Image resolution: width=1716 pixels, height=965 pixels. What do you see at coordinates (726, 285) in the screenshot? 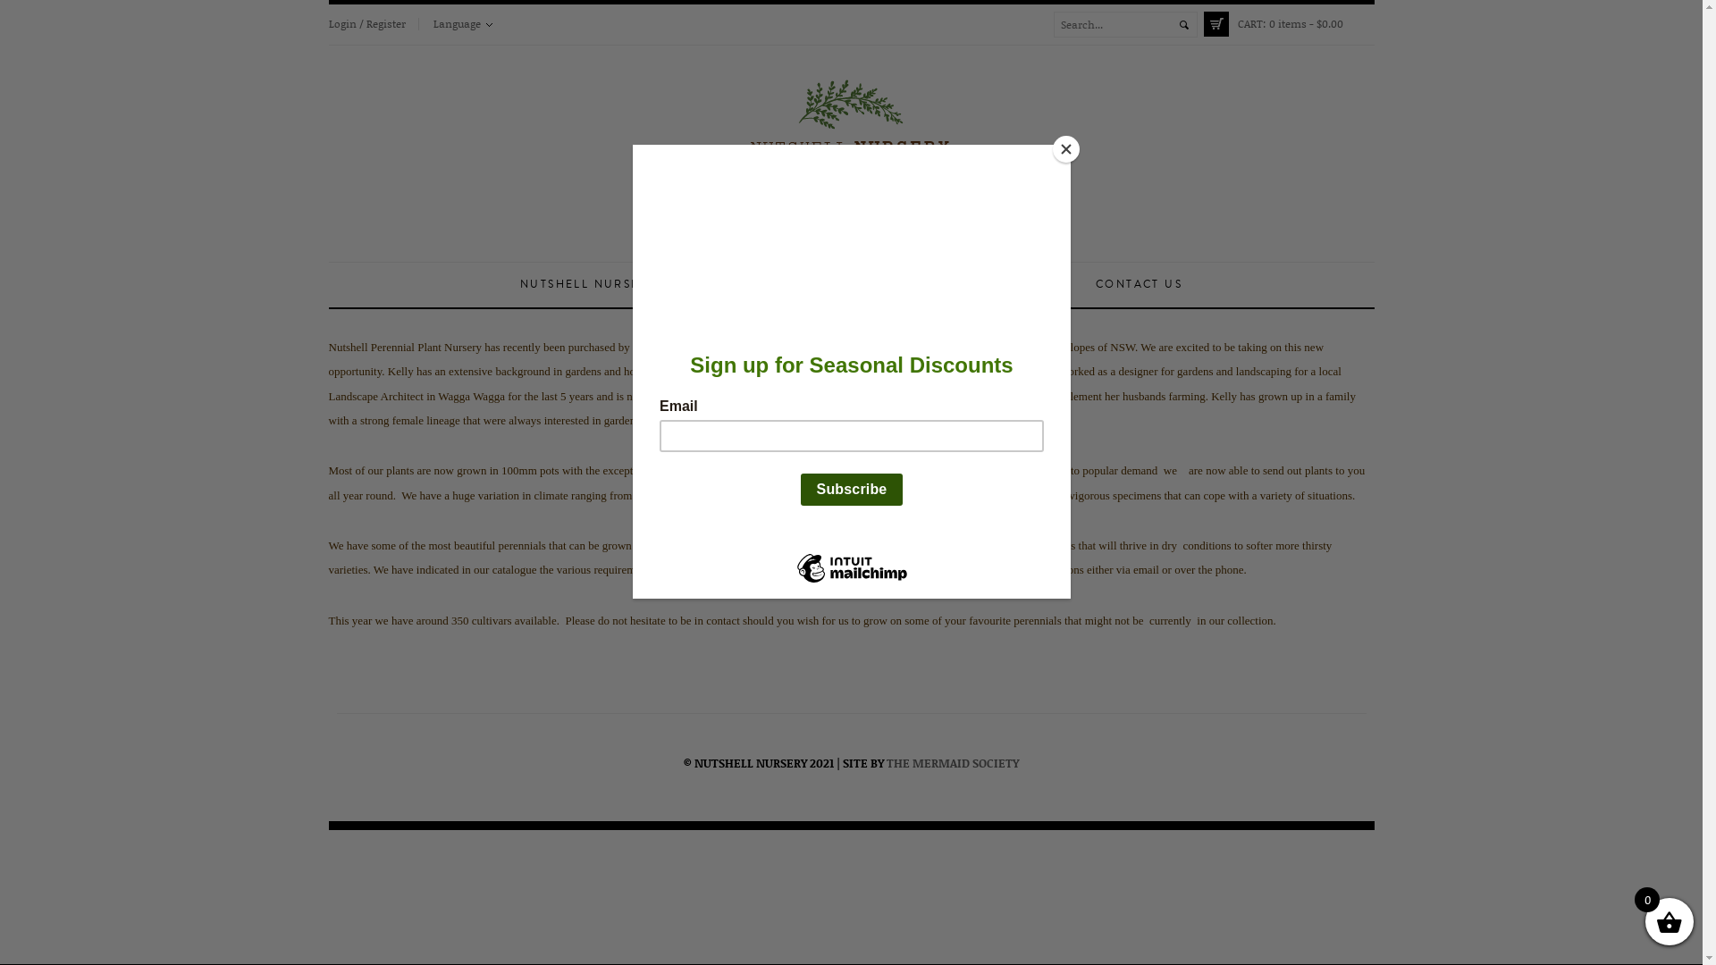
I see `ABOUT US` at bounding box center [726, 285].